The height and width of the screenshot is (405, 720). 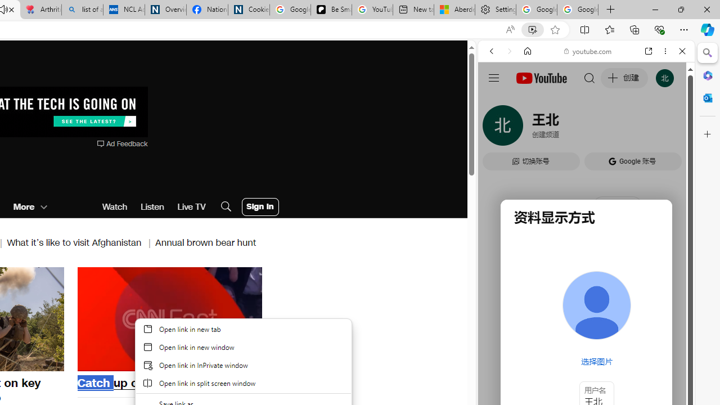 I want to click on WEB  , so click(x=496, y=128).